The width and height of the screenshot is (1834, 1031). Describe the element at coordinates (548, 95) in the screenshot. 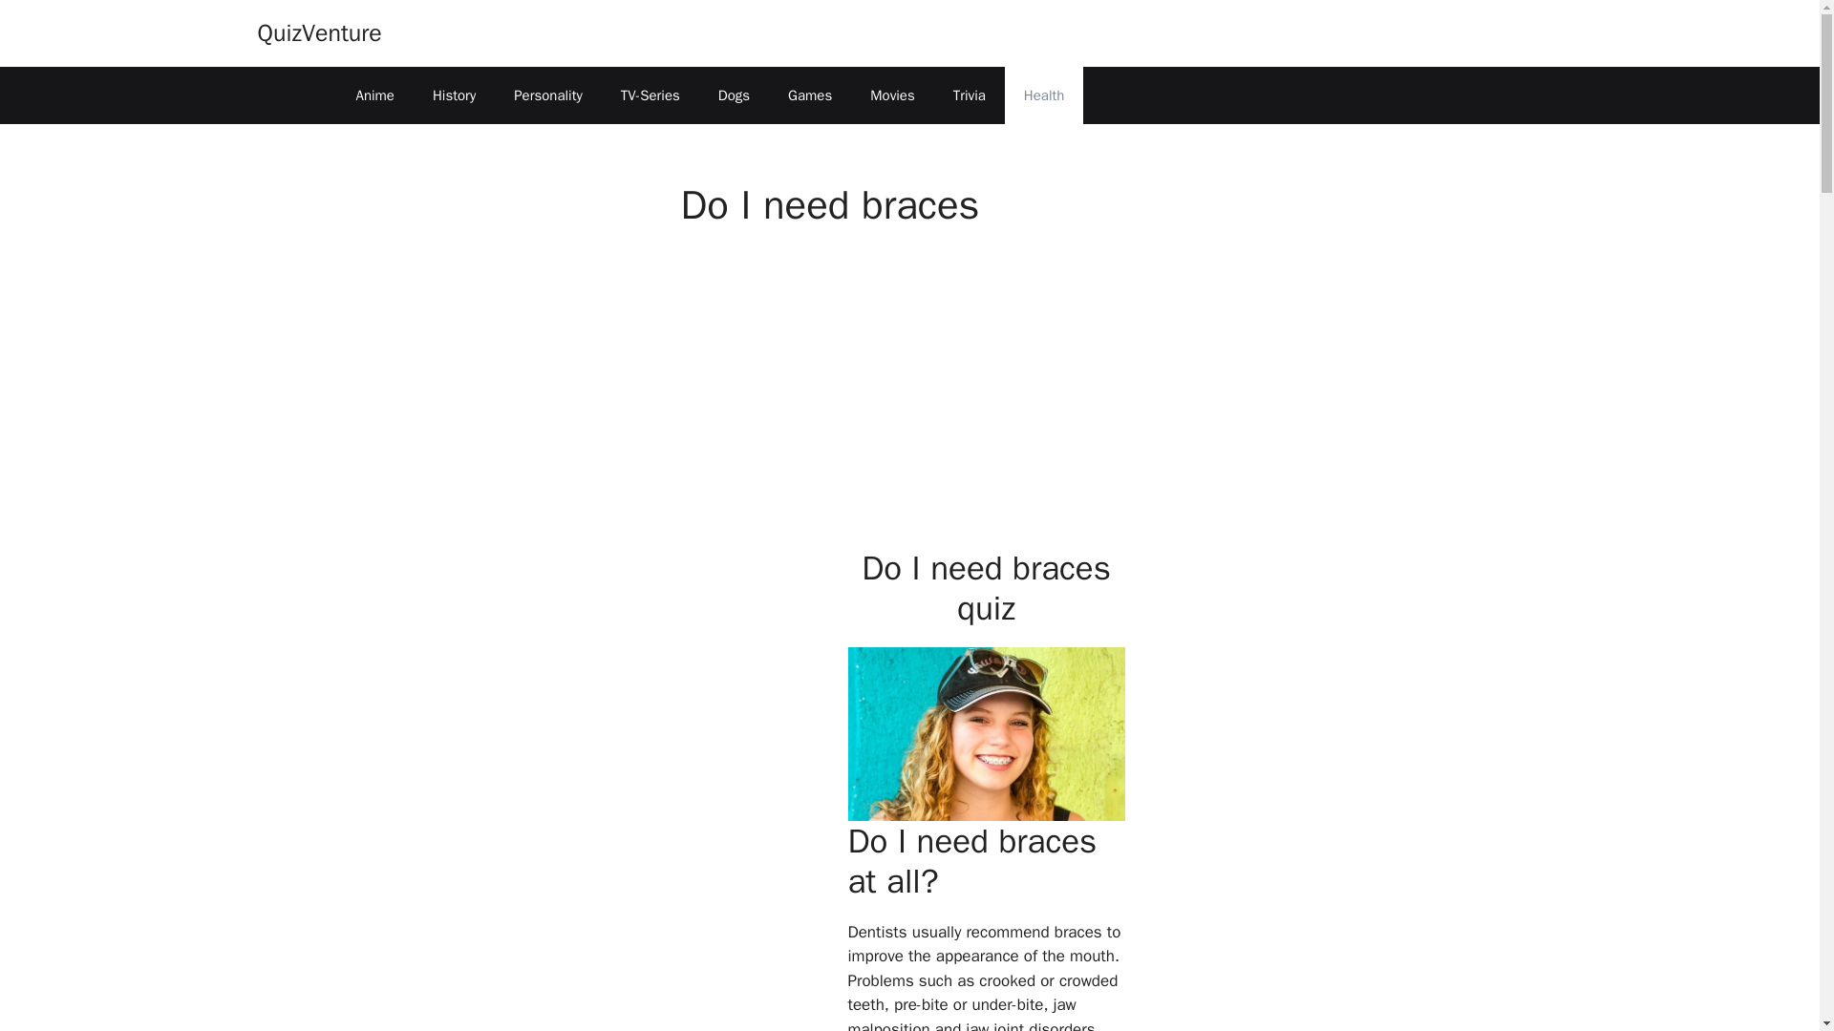

I see `Personality` at that location.